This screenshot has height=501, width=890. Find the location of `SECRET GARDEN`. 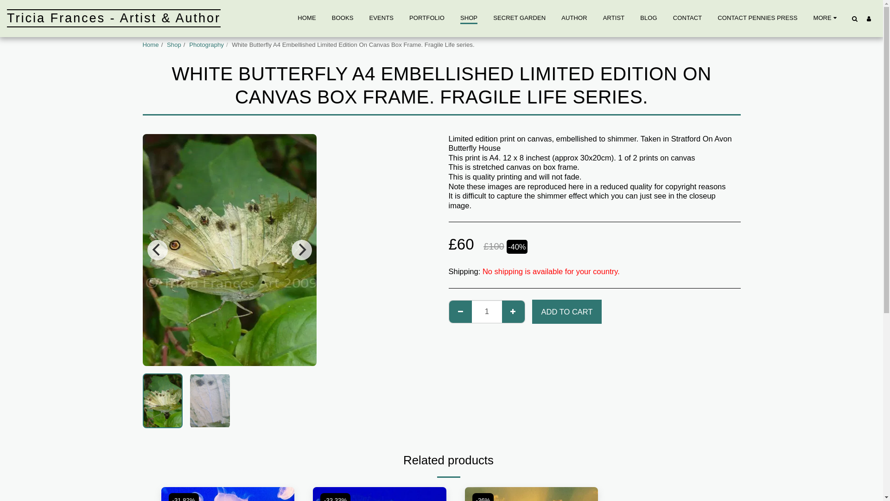

SECRET GARDEN is located at coordinates (519, 18).